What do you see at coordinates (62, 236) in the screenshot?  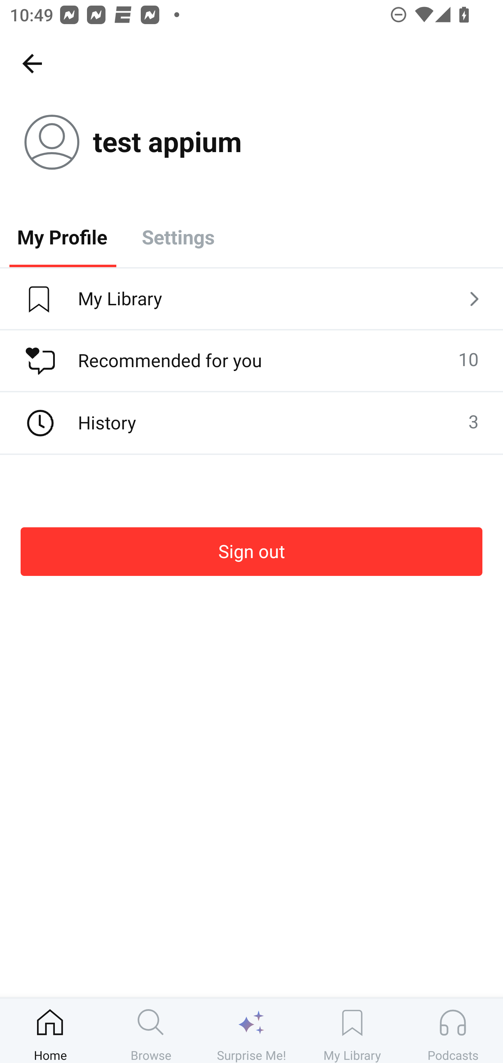 I see `My Profile` at bounding box center [62, 236].